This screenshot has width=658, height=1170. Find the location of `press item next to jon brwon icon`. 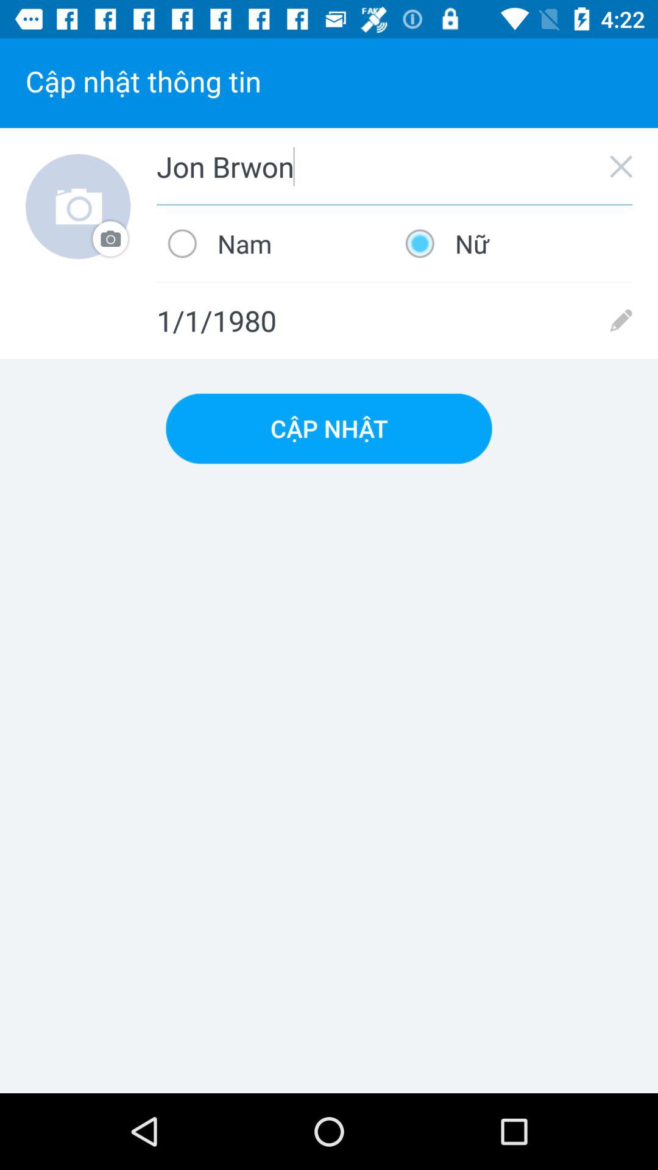

press item next to jon brwon icon is located at coordinates (78, 206).